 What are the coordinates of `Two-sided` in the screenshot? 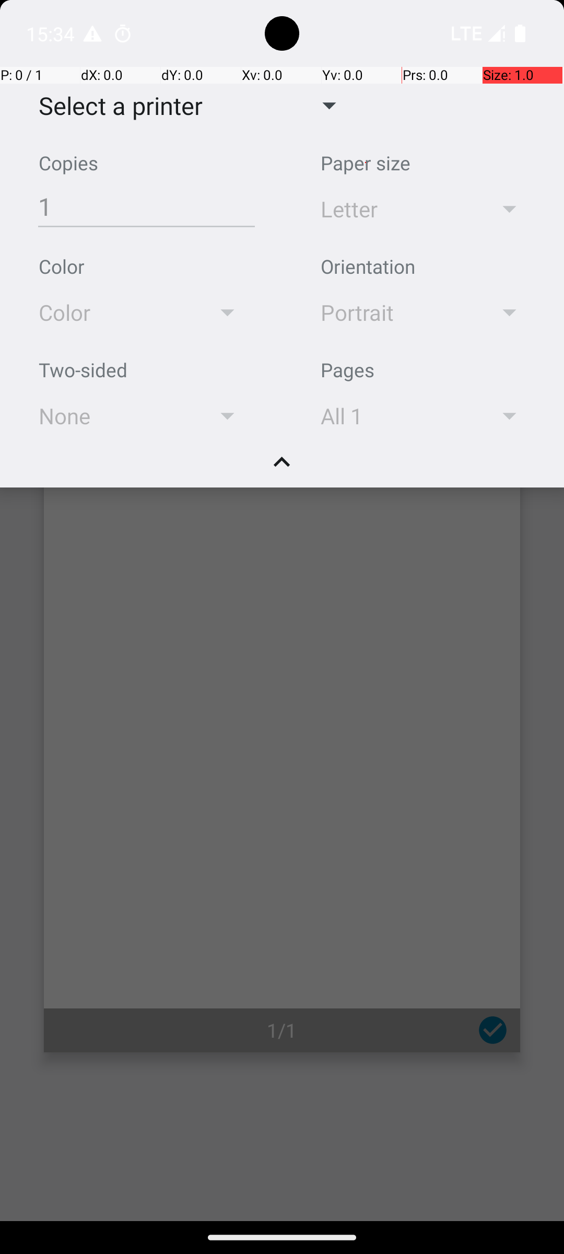 It's located at (83, 370).